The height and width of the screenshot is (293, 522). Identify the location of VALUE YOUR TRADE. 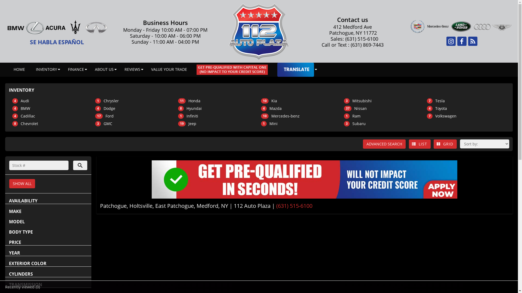
(169, 69).